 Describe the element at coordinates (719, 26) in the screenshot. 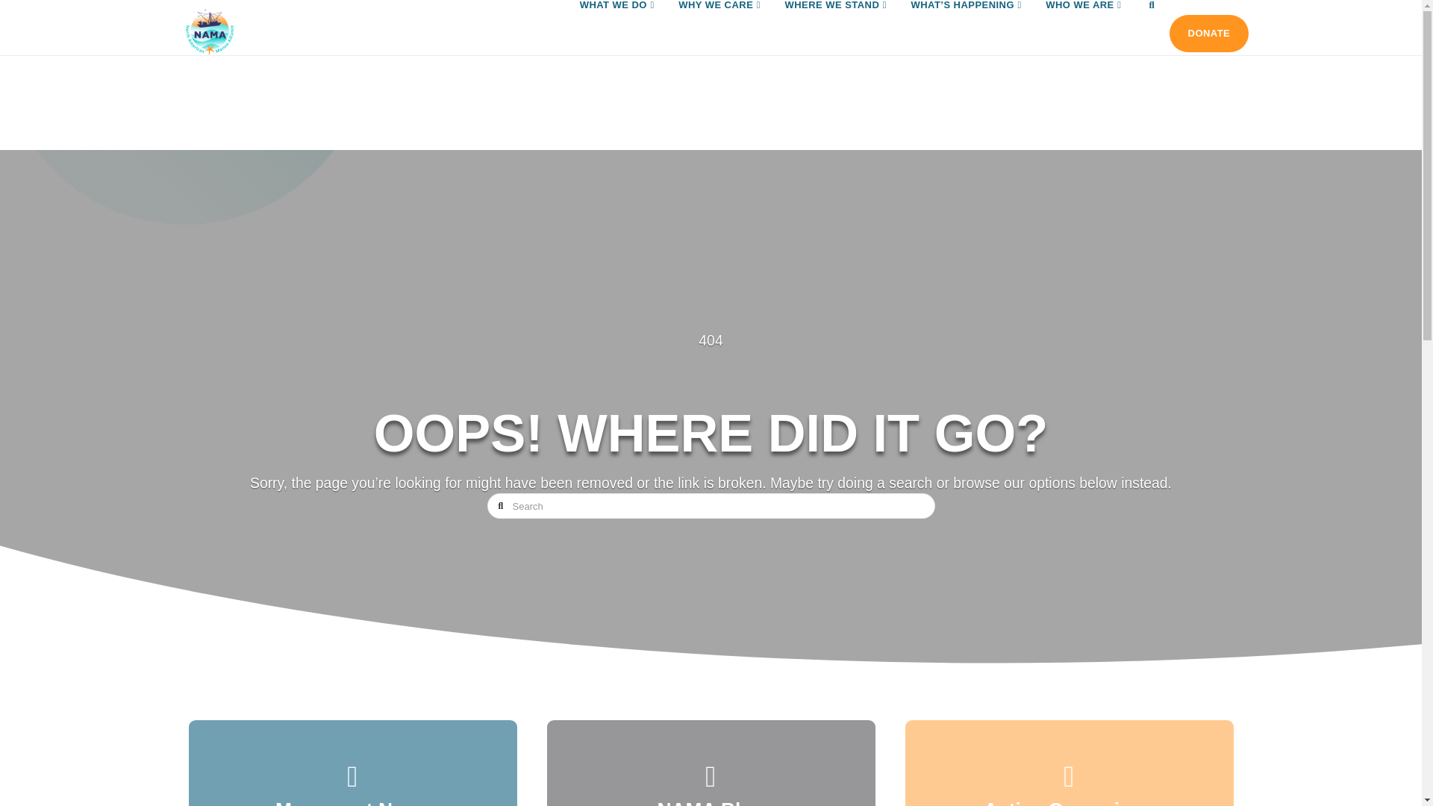

I see `WHY WE CARE` at that location.